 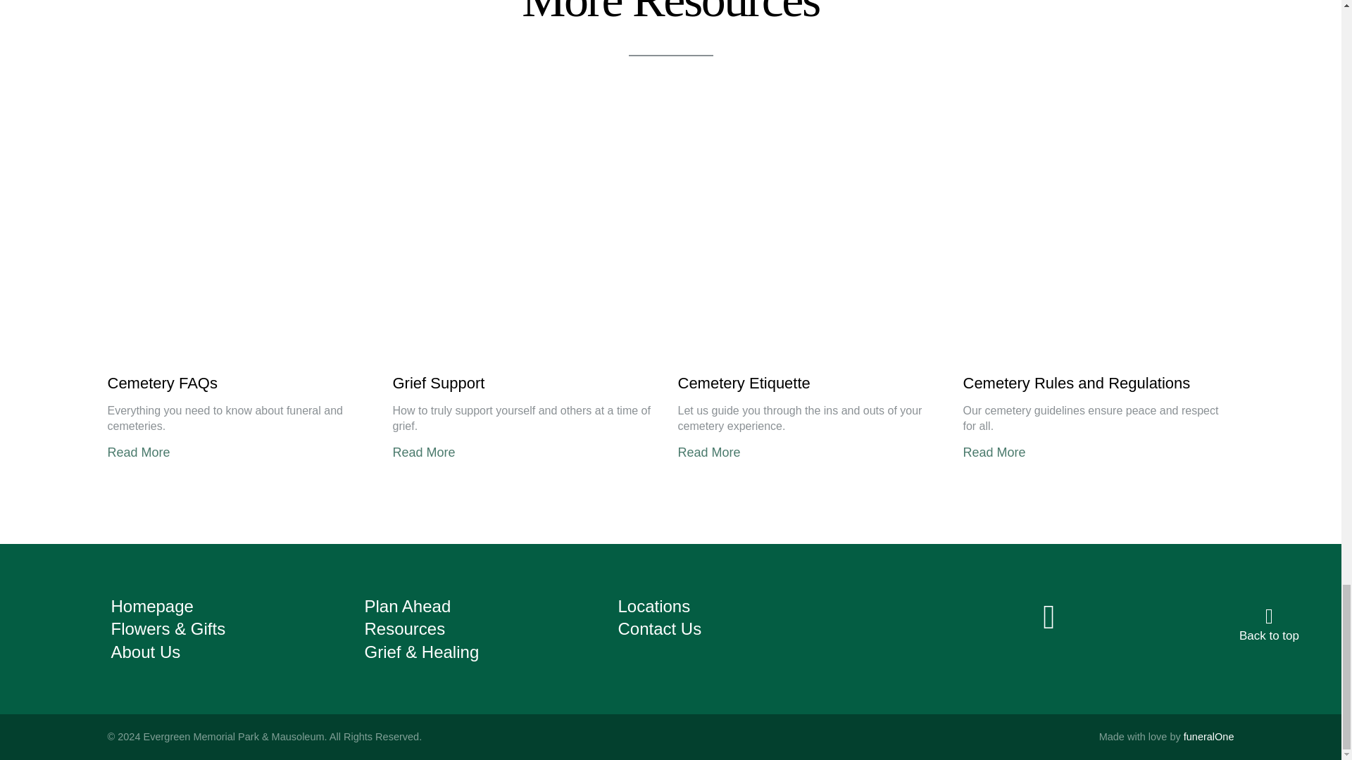 What do you see at coordinates (407, 605) in the screenshot?
I see `Plan Ahead` at bounding box center [407, 605].